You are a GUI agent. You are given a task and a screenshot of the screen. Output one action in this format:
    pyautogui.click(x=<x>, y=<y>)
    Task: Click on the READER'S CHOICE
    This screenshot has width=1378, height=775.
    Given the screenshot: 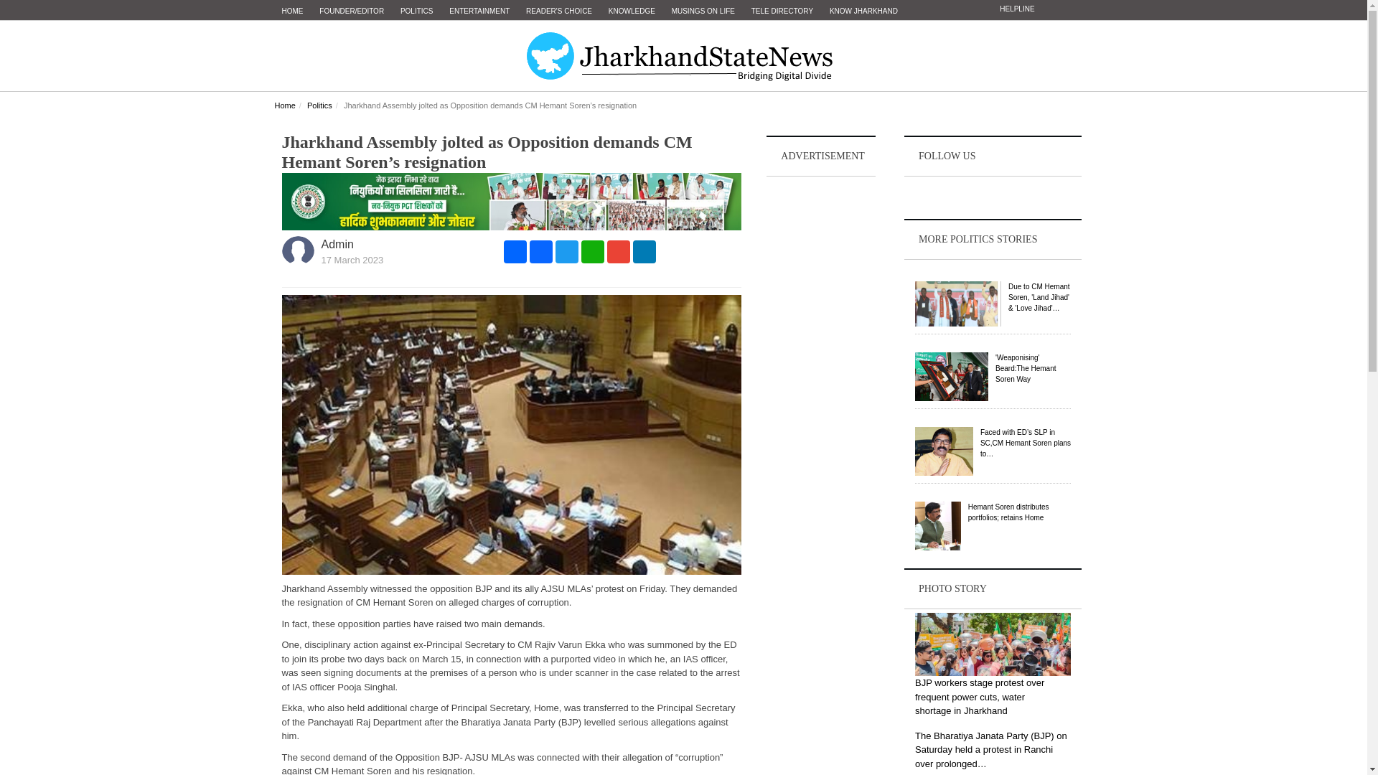 What is the action you would take?
    pyautogui.click(x=559, y=11)
    